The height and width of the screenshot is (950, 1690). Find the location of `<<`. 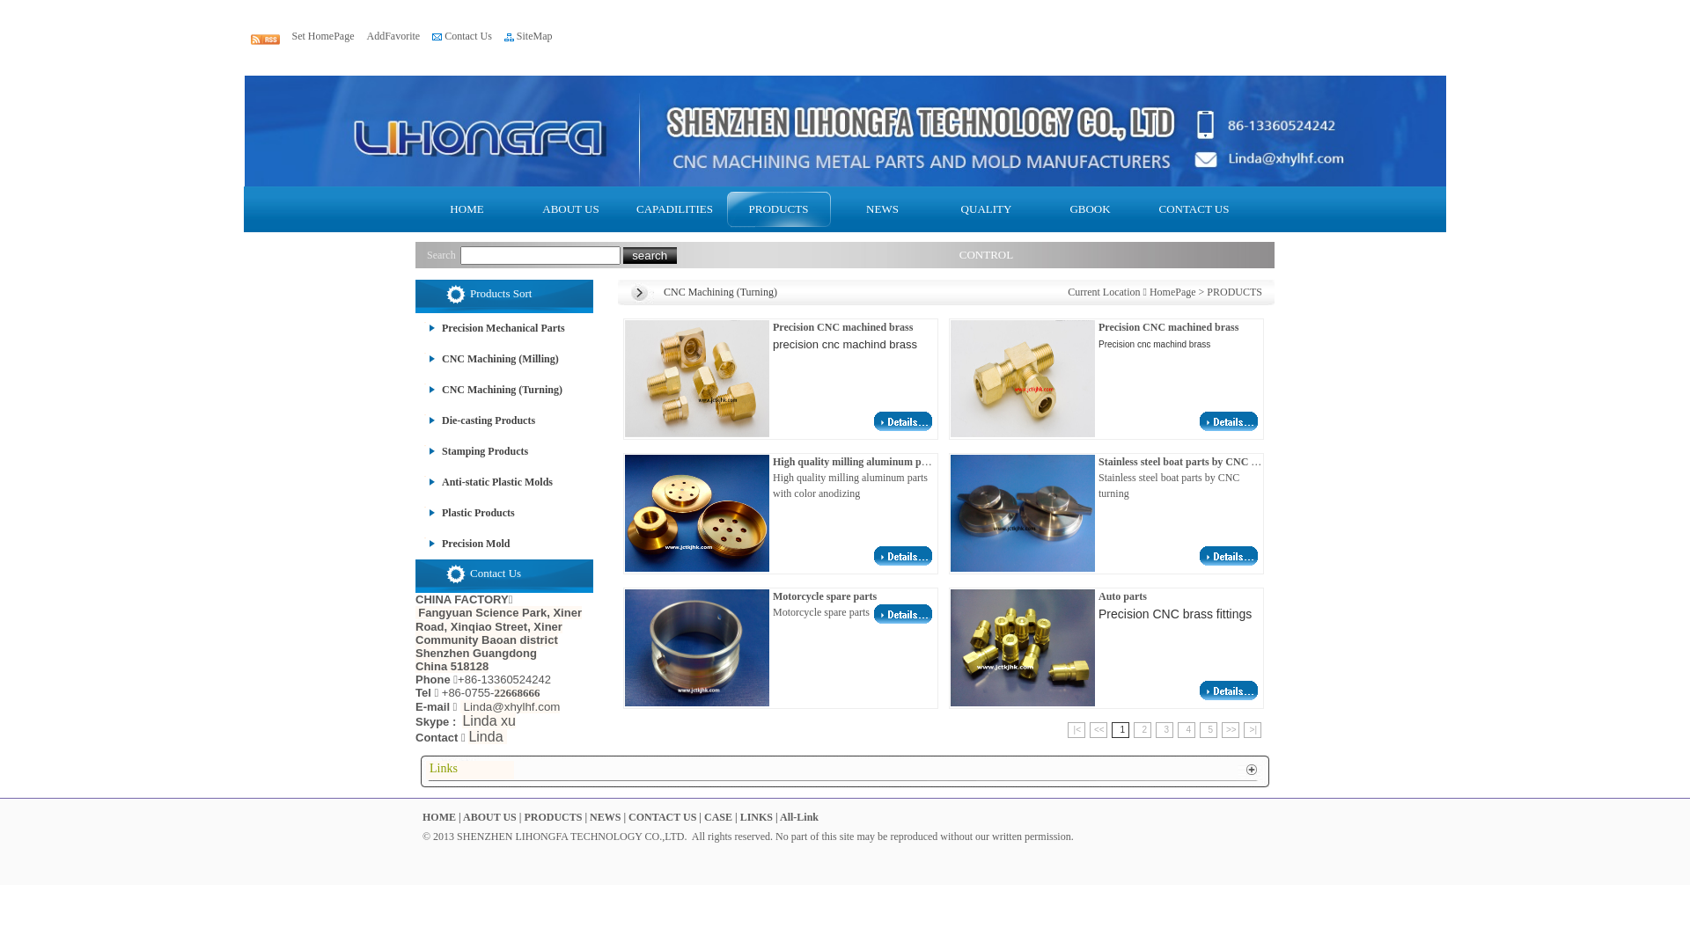

<< is located at coordinates (1098, 730).